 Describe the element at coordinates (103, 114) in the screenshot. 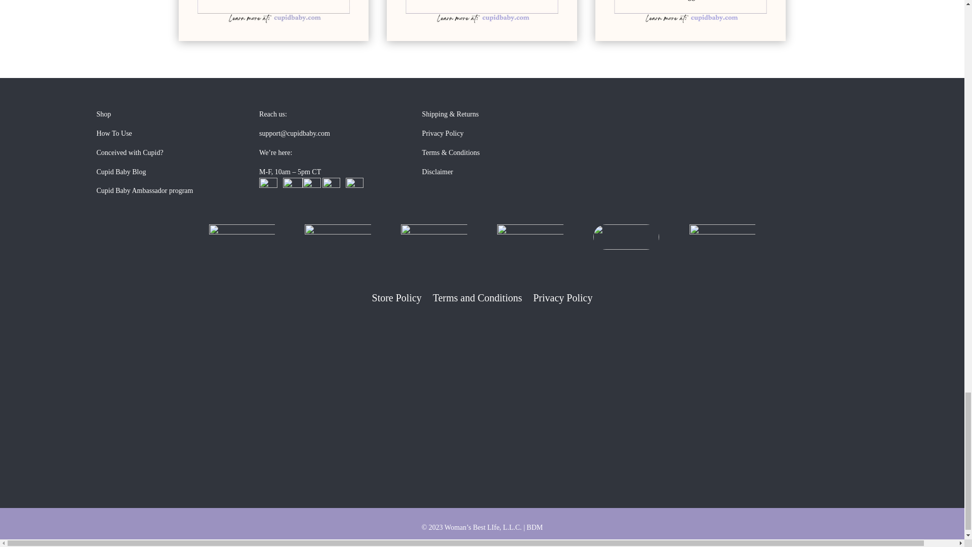

I see `Shop` at that location.